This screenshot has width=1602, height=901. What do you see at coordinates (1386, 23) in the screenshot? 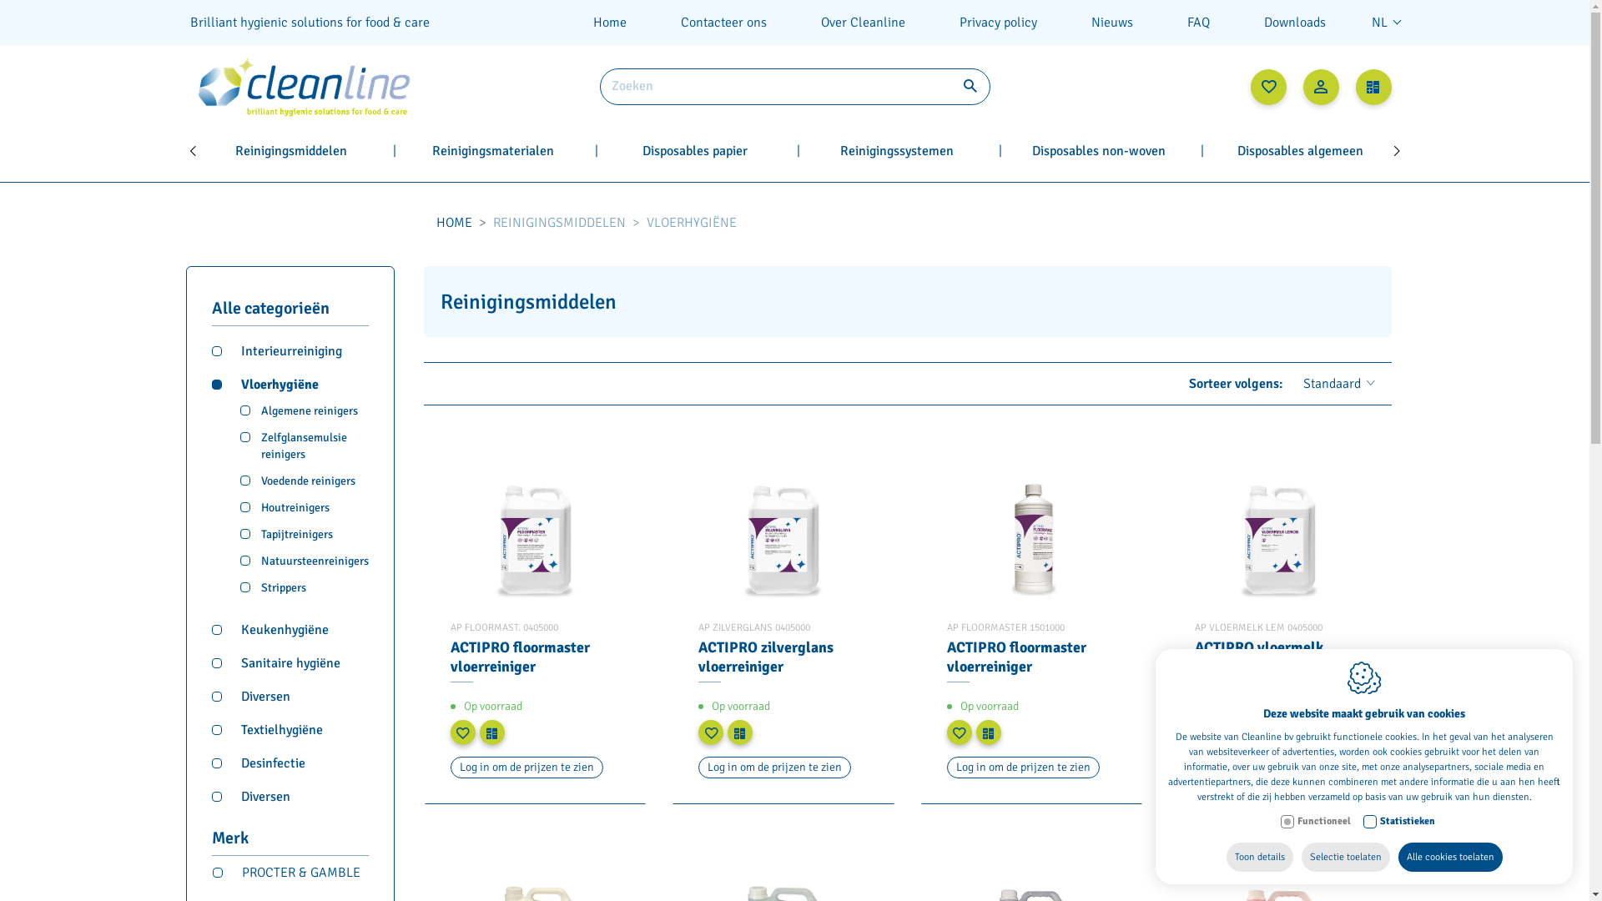
I see `NL` at bounding box center [1386, 23].